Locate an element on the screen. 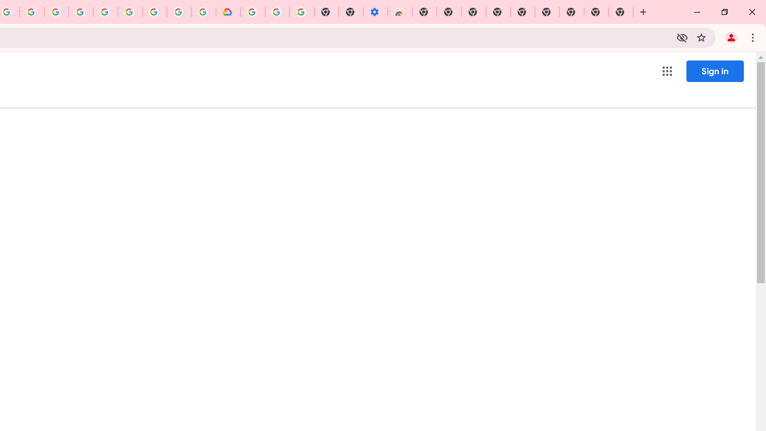 This screenshot has width=766, height=431. New Tab is located at coordinates (424, 12).